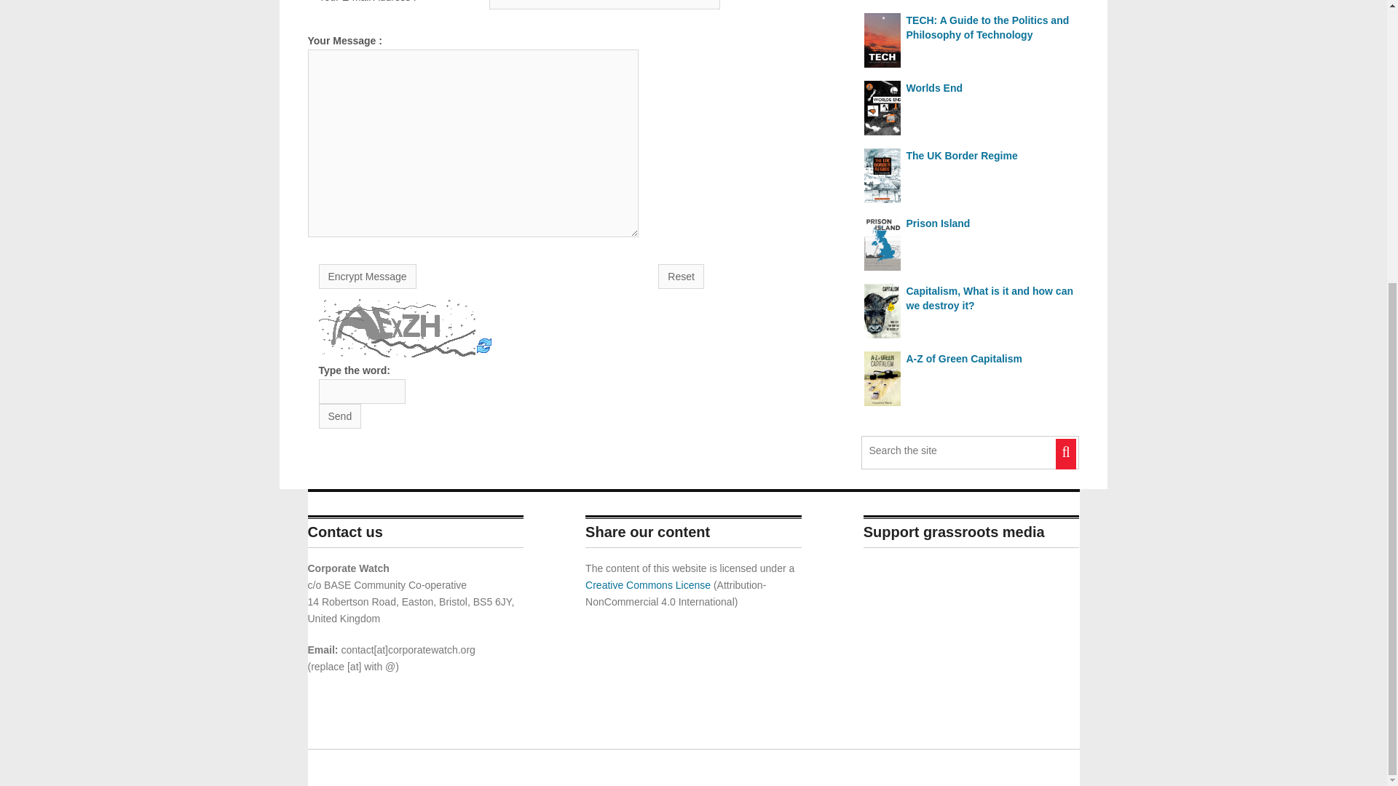 The image size is (1398, 786). I want to click on TECH: A Guide to the Politics and Philosophy of Technology, so click(970, 28).